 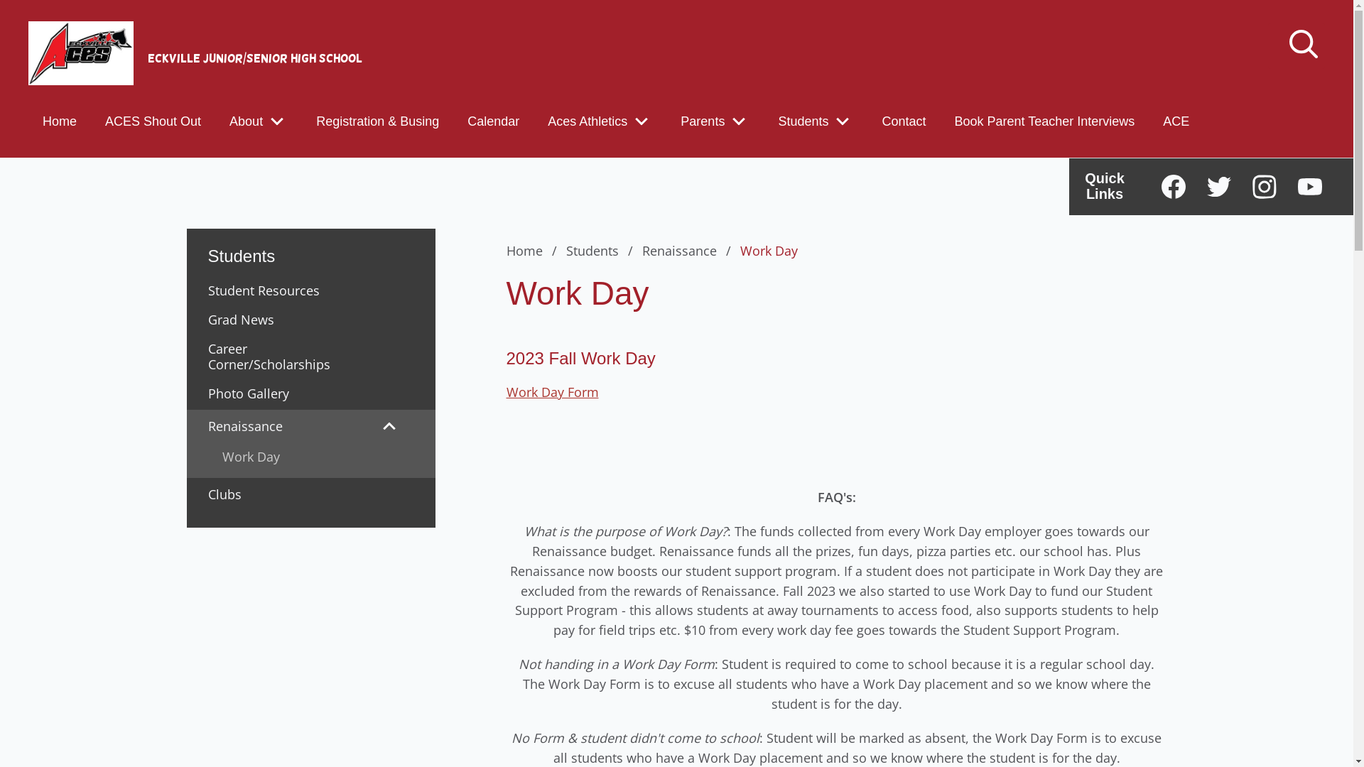 What do you see at coordinates (1105, 186) in the screenshot?
I see `Quick Links` at bounding box center [1105, 186].